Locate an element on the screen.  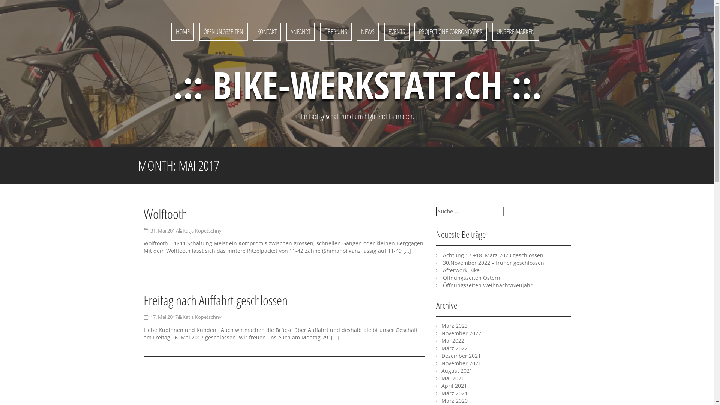
NEWS is located at coordinates (367, 32).